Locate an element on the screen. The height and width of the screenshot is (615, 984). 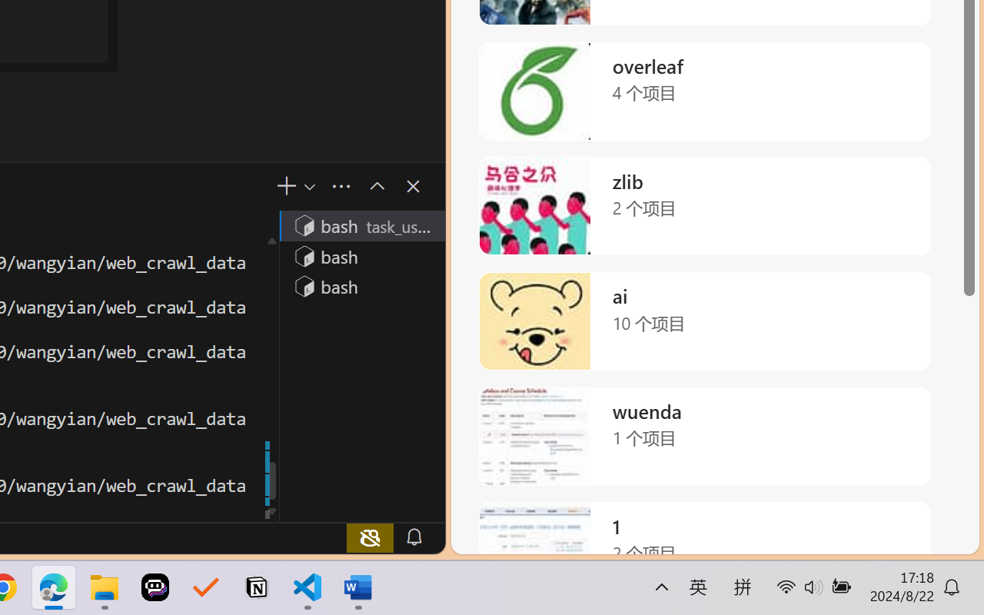
Class: actions-container is located at coordinates (397, 186).